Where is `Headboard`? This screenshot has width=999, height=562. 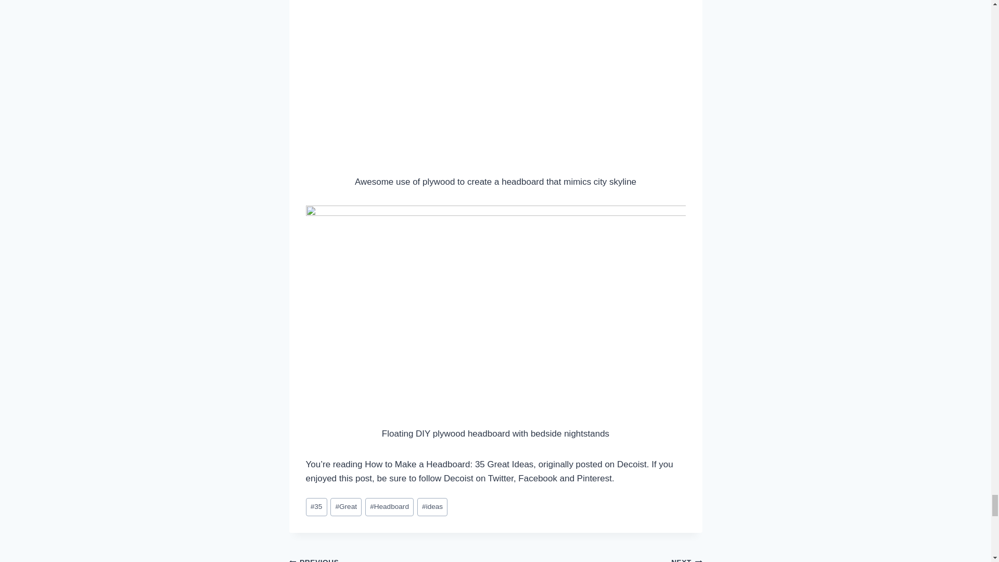 Headboard is located at coordinates (389, 507).